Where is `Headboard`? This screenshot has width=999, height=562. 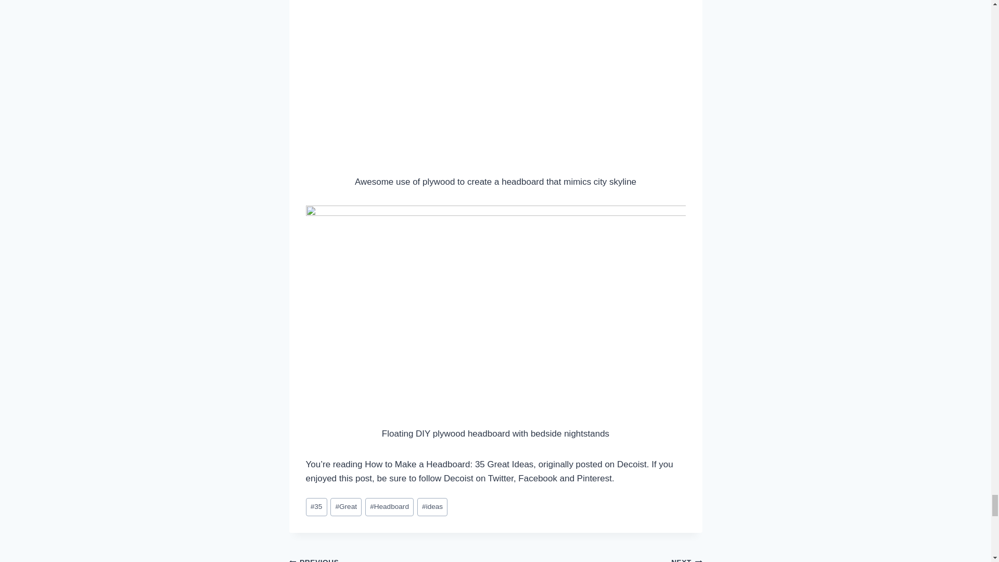 Headboard is located at coordinates (389, 507).